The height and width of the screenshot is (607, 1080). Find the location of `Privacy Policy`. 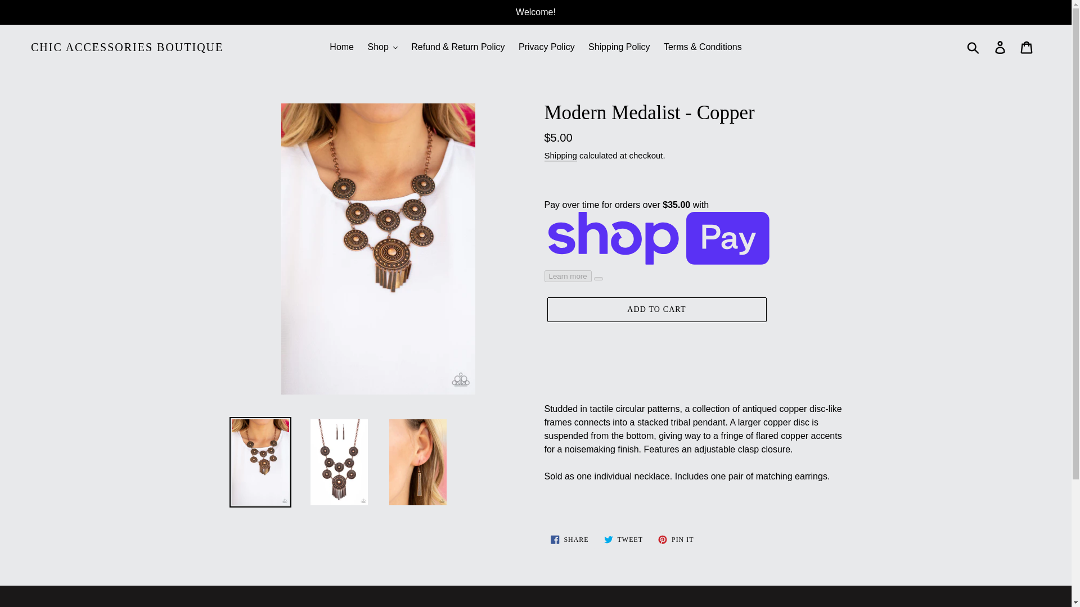

Privacy Policy is located at coordinates (547, 47).